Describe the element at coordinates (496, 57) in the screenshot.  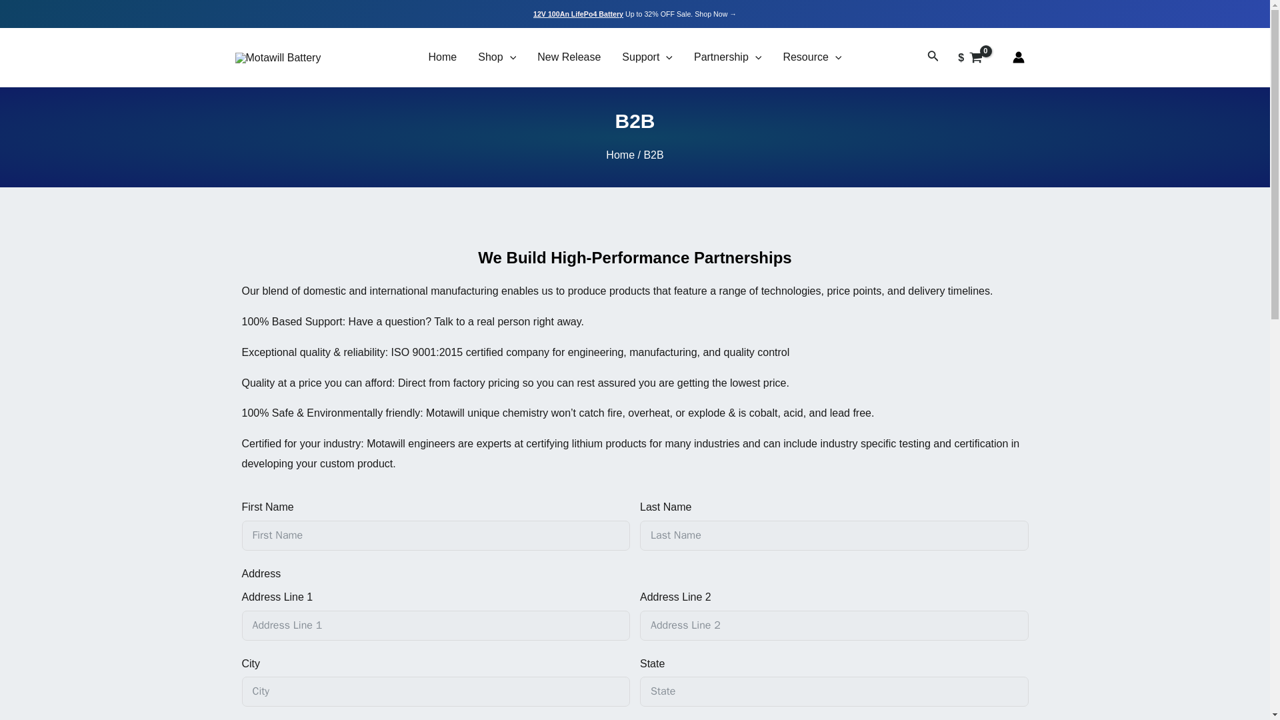
I see `Shop` at that location.